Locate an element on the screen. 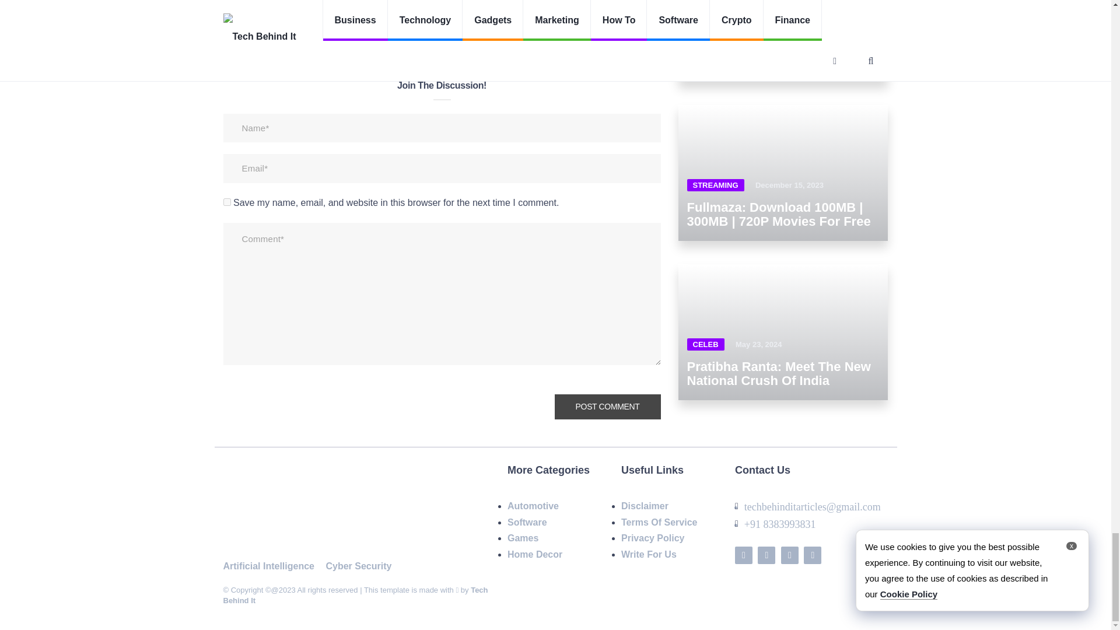 This screenshot has height=630, width=1120. Top Ai writing Tools To Easily Write Informative Articles is located at coordinates (587, 16).